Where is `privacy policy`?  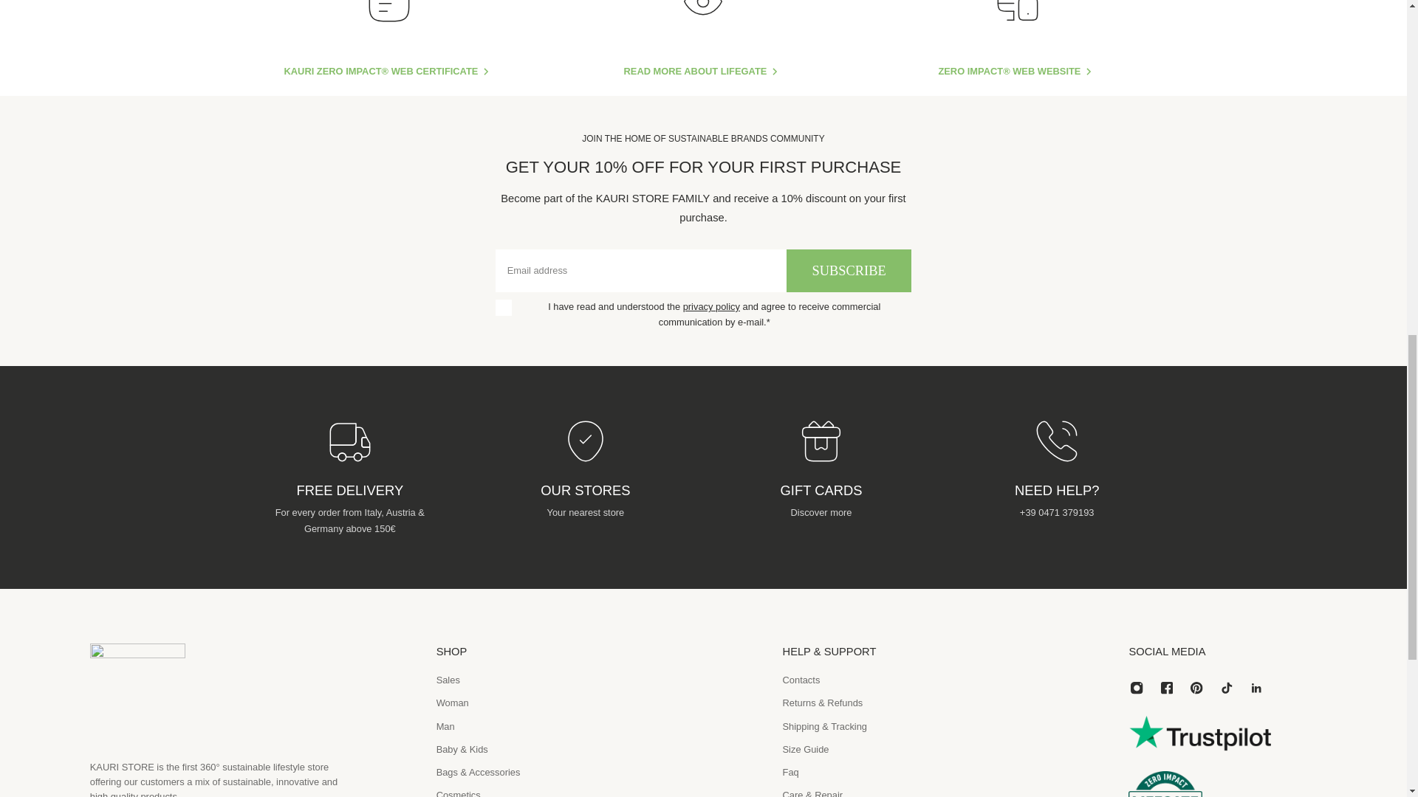
privacy policy is located at coordinates (712, 307).